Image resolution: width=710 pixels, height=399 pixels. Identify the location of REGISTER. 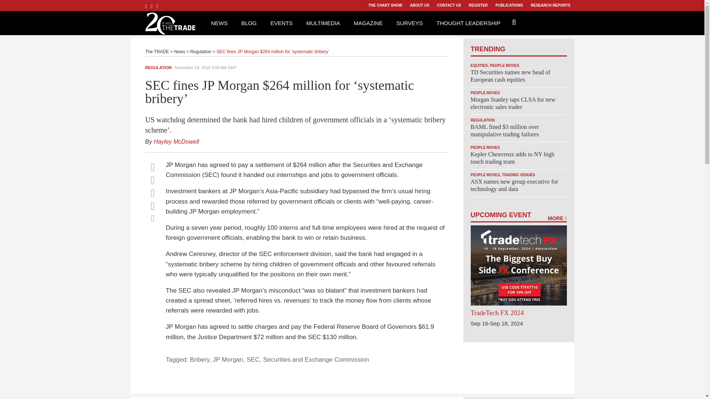
(478, 6).